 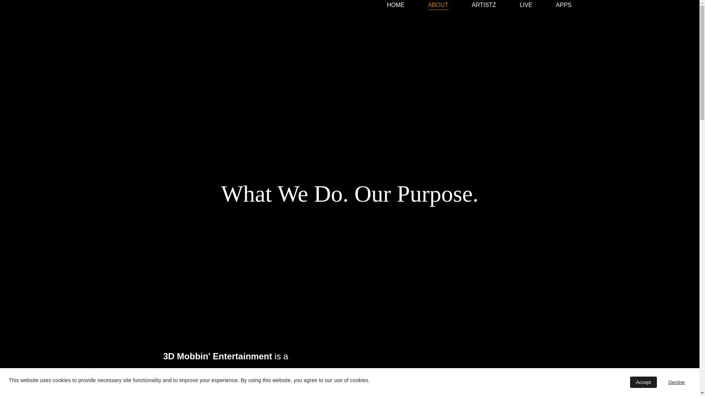 I want to click on LIVE, so click(x=526, y=5).